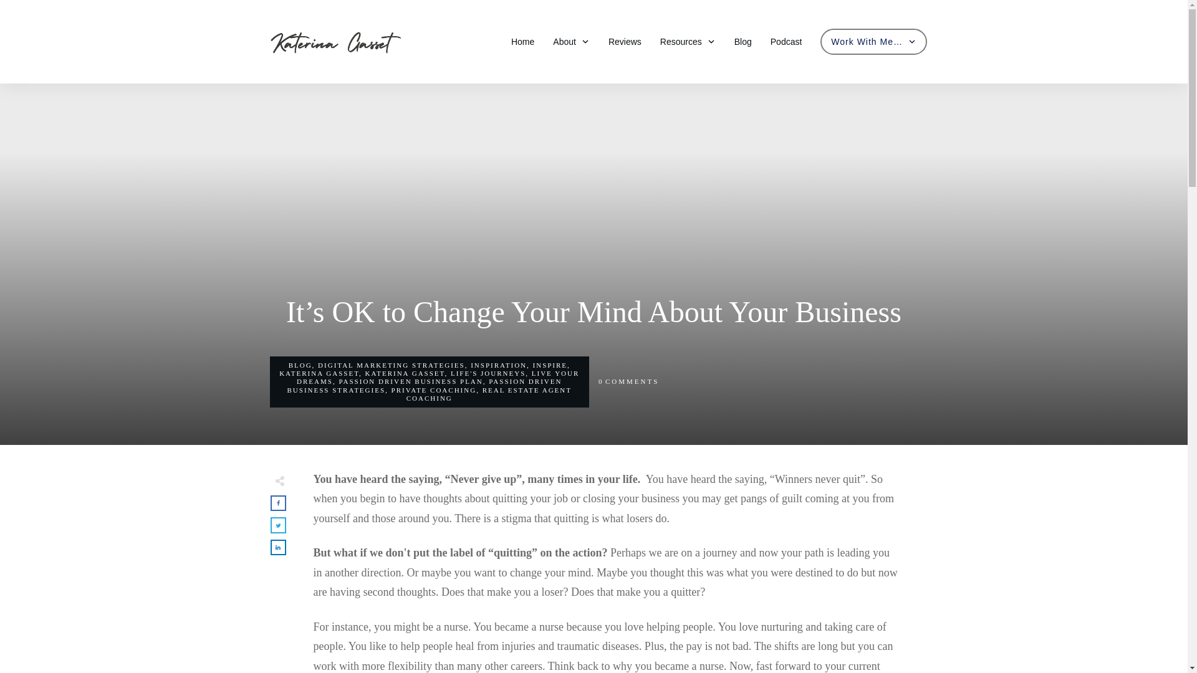 Image resolution: width=1197 pixels, height=673 pixels. I want to click on KATERINA GASSET, so click(405, 373).